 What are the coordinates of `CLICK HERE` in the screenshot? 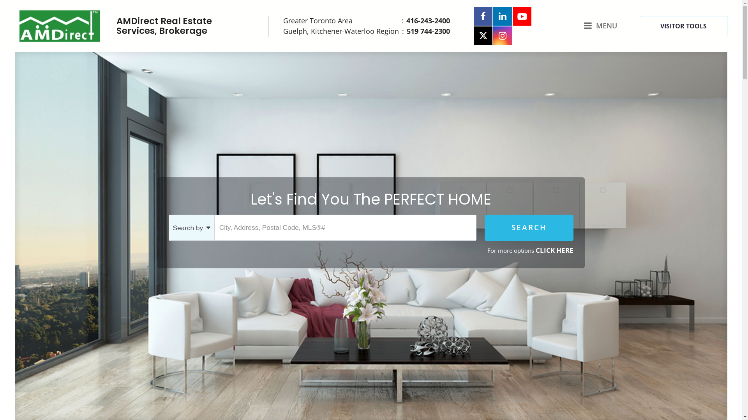 It's located at (555, 250).